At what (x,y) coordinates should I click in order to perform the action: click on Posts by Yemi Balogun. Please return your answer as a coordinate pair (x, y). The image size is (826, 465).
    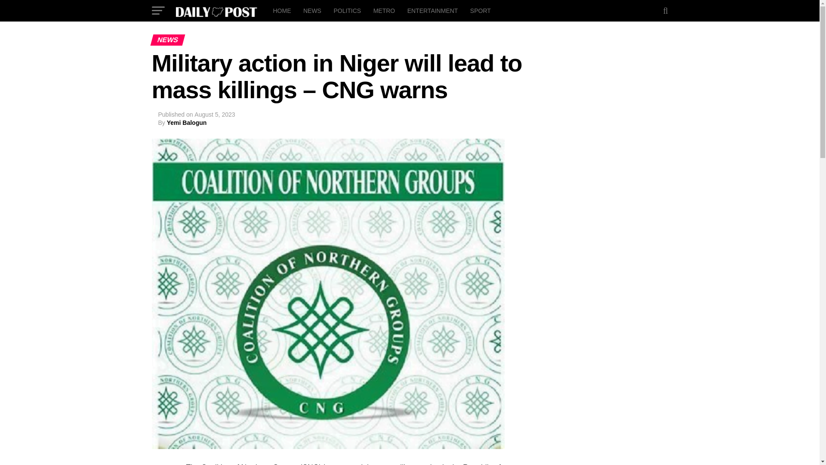
    Looking at the image, I should click on (187, 122).